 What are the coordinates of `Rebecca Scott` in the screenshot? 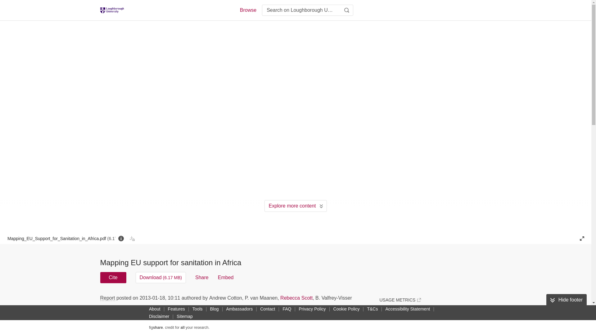 It's located at (296, 298).